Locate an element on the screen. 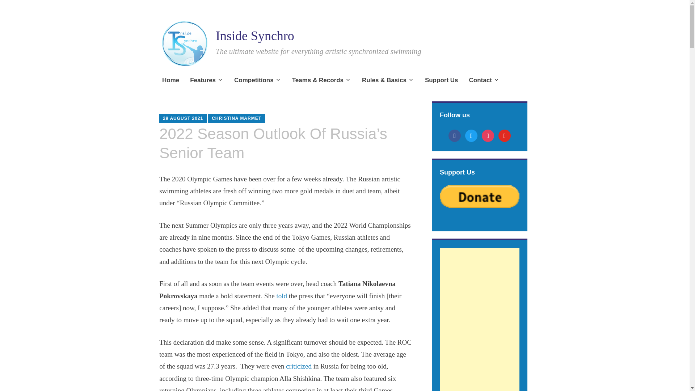 Image resolution: width=695 pixels, height=391 pixels. Twitter is located at coordinates (471, 135).